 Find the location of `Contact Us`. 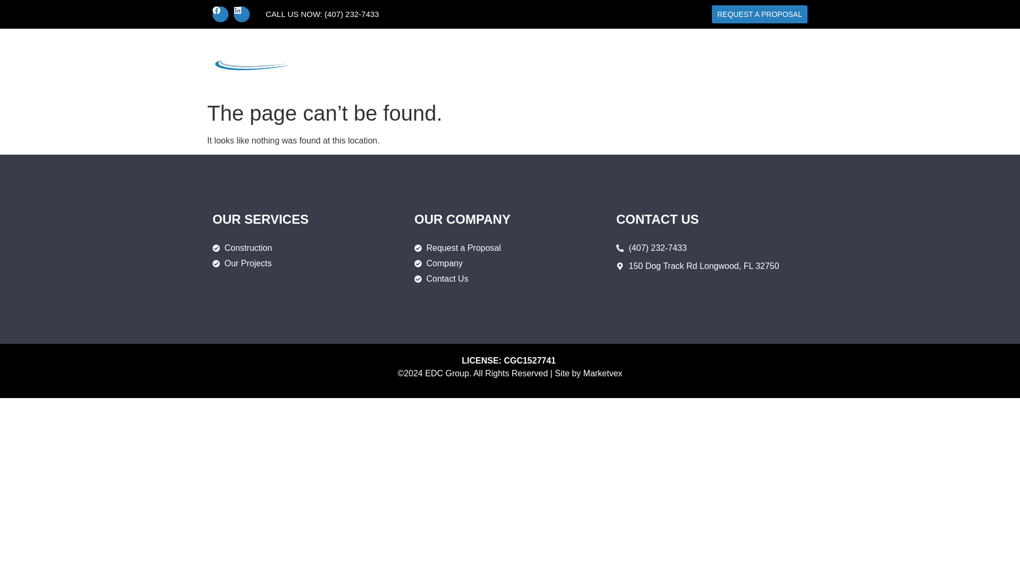

Contact Us is located at coordinates (457, 278).